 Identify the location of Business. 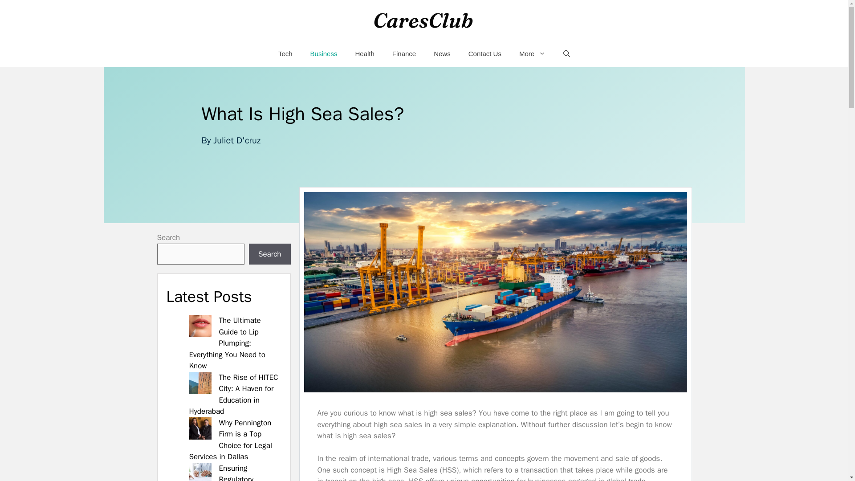
(324, 53).